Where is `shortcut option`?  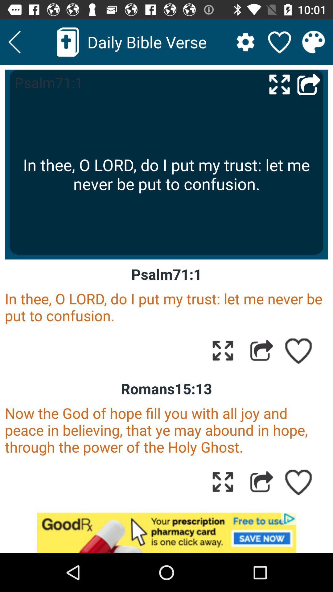
shortcut option is located at coordinates (309, 84).